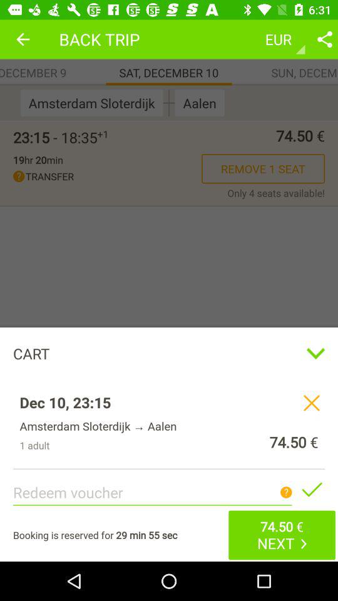 The height and width of the screenshot is (601, 338). What do you see at coordinates (312, 403) in the screenshot?
I see `remove order` at bounding box center [312, 403].